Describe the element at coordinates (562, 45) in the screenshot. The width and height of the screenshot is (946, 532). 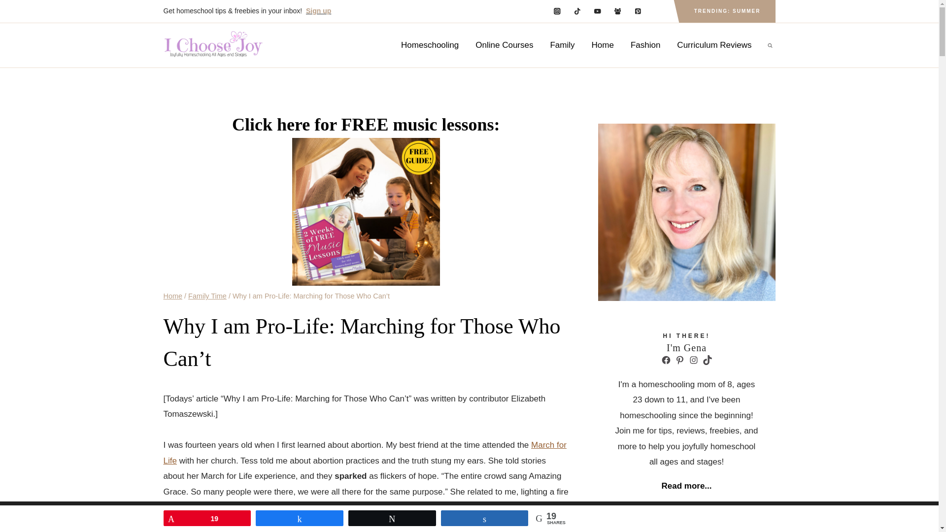
I see `Family` at that location.